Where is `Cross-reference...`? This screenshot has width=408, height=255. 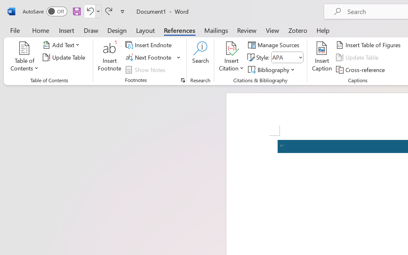 Cross-reference... is located at coordinates (361, 69).